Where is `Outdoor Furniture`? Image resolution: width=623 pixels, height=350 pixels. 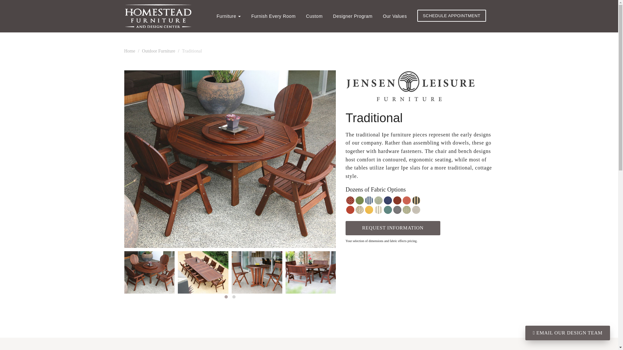
Outdoor Furniture is located at coordinates (158, 51).